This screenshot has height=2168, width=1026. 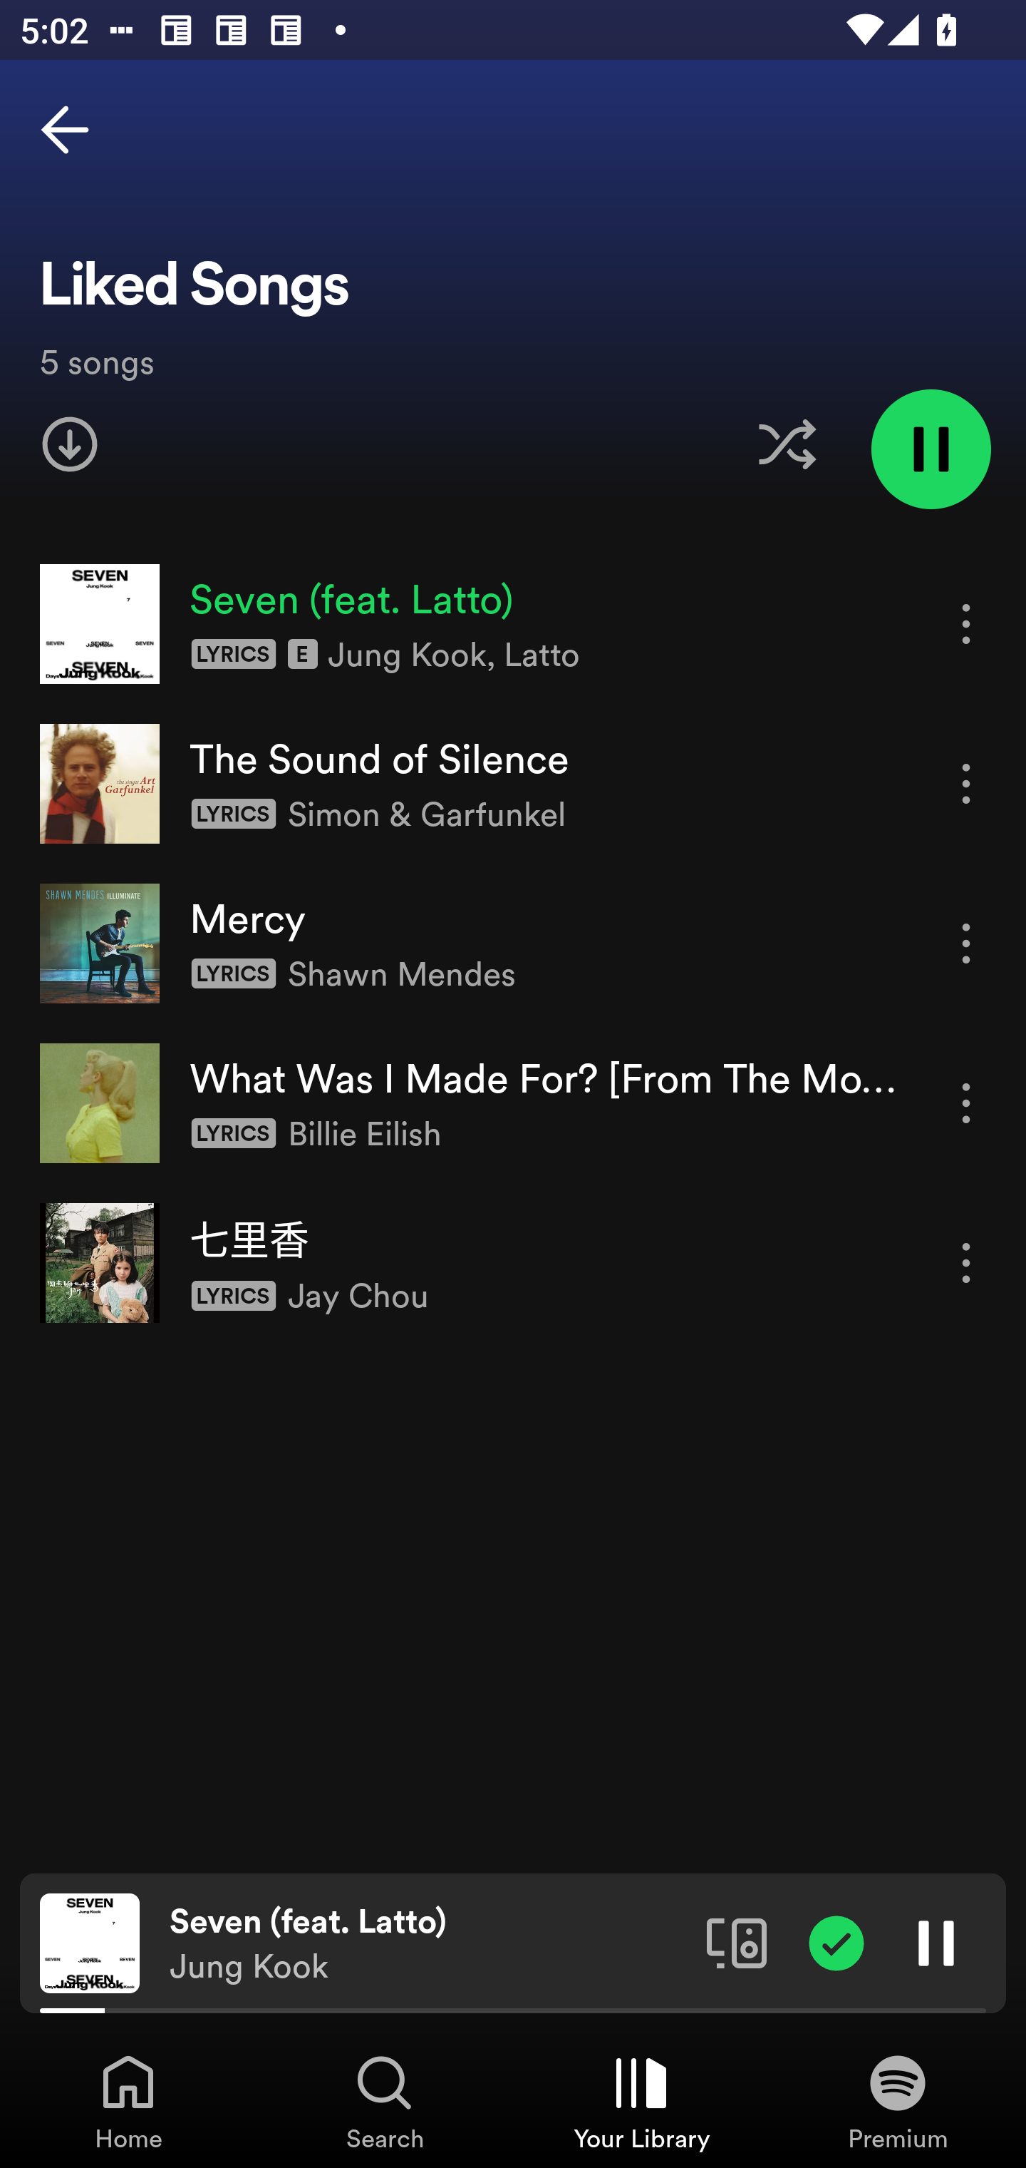 I want to click on Download, so click(x=70, y=444).